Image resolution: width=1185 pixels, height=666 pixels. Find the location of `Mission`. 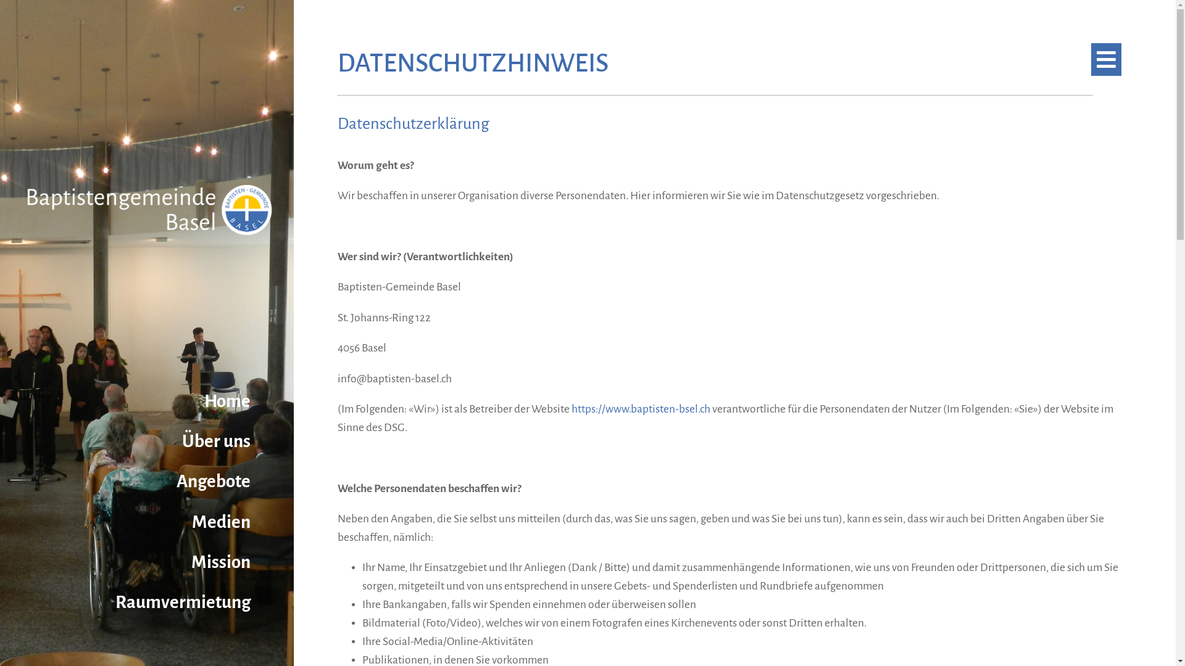

Mission is located at coordinates (237, 562).